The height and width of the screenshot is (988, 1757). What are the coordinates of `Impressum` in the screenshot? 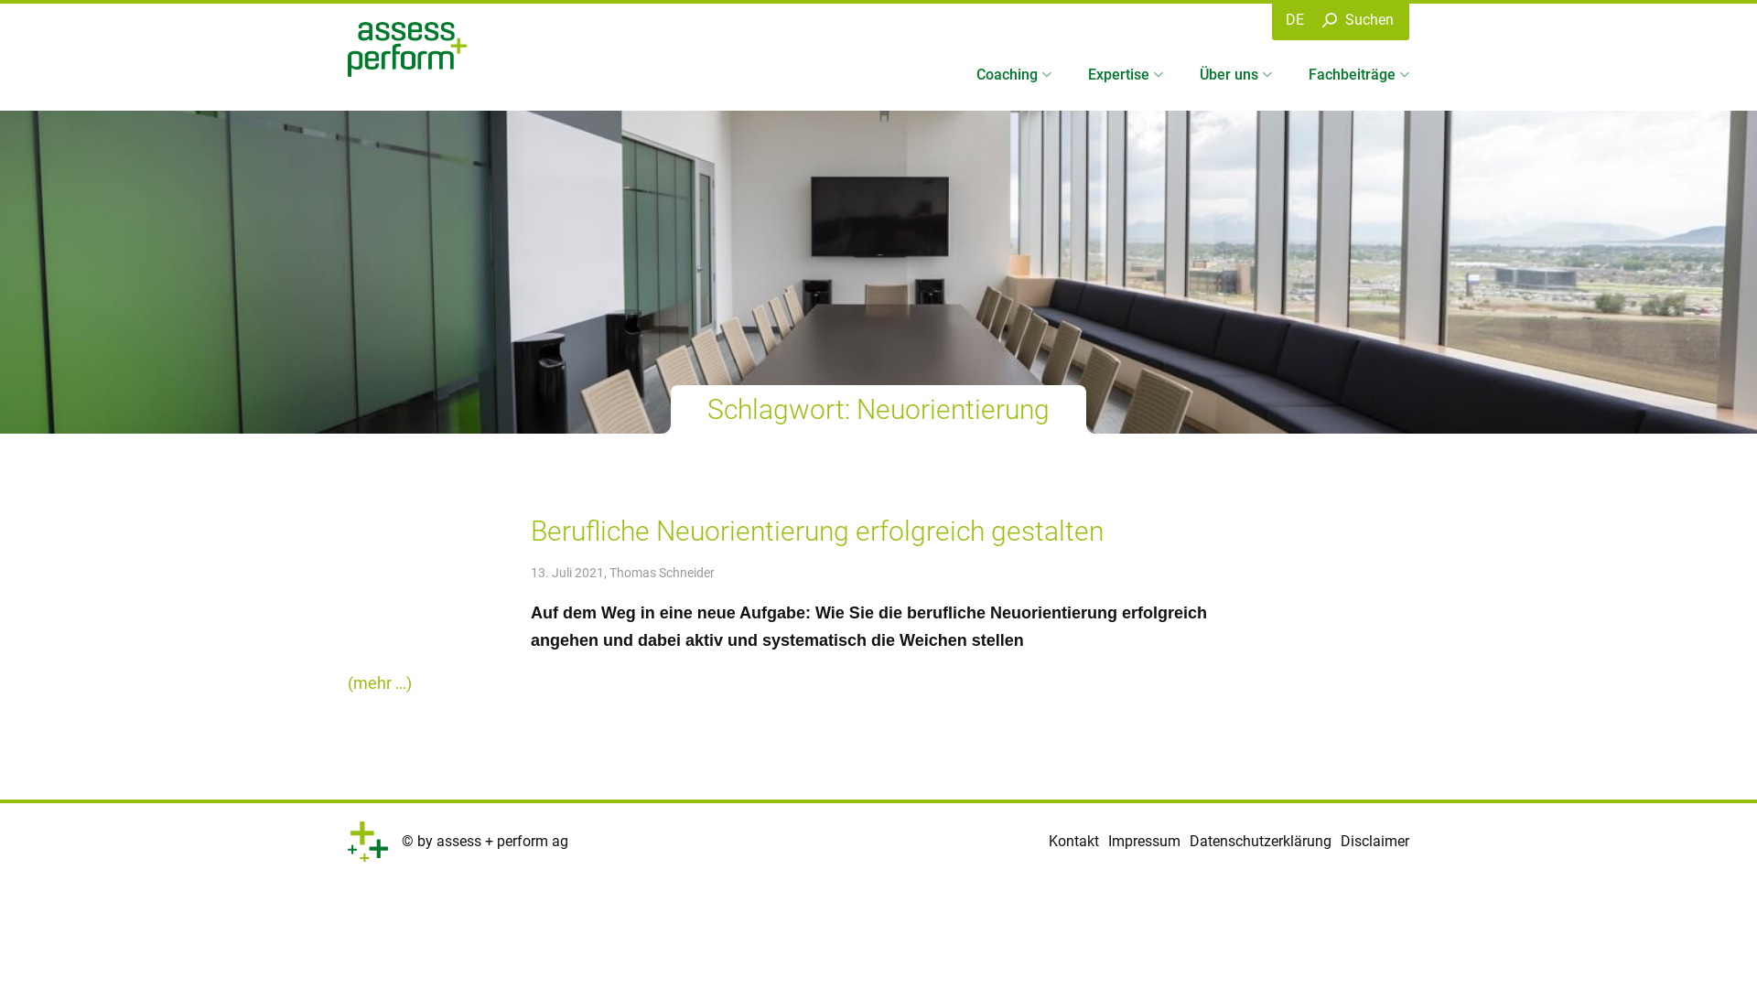 It's located at (1144, 842).